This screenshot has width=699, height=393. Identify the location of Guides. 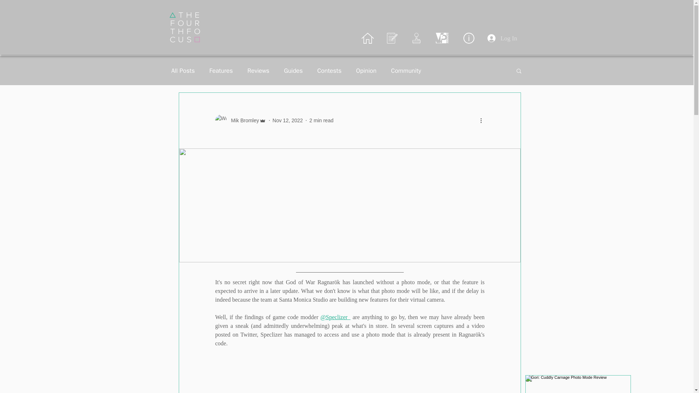
(293, 71).